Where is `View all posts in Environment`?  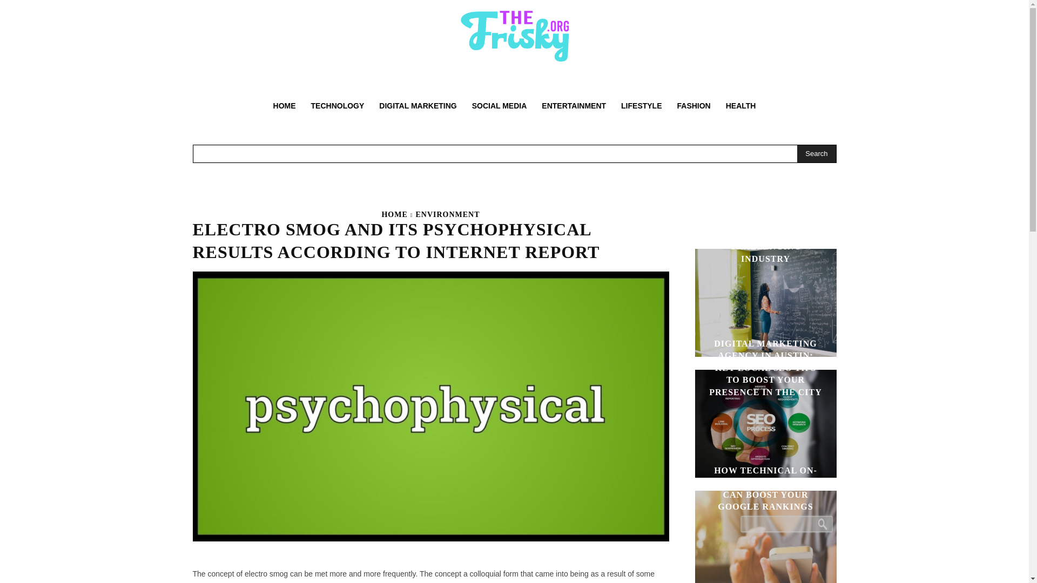 View all posts in Environment is located at coordinates (447, 214).